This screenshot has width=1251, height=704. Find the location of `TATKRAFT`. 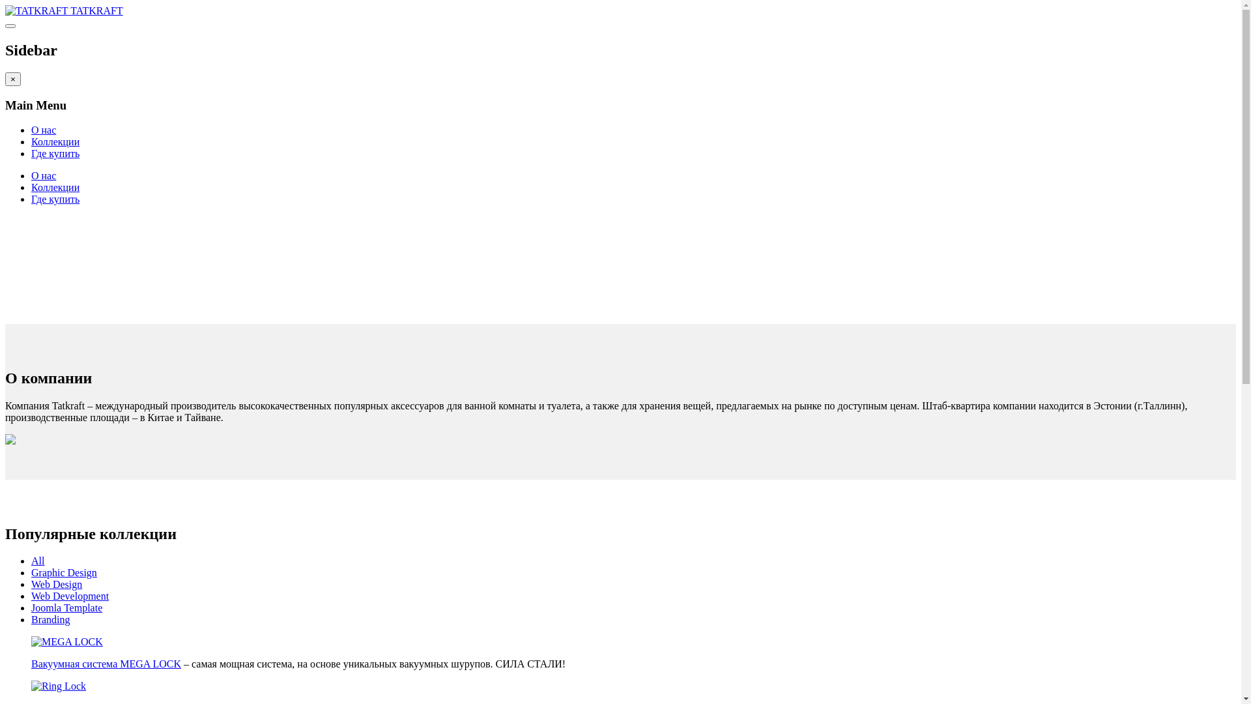

TATKRAFT is located at coordinates (64, 10).